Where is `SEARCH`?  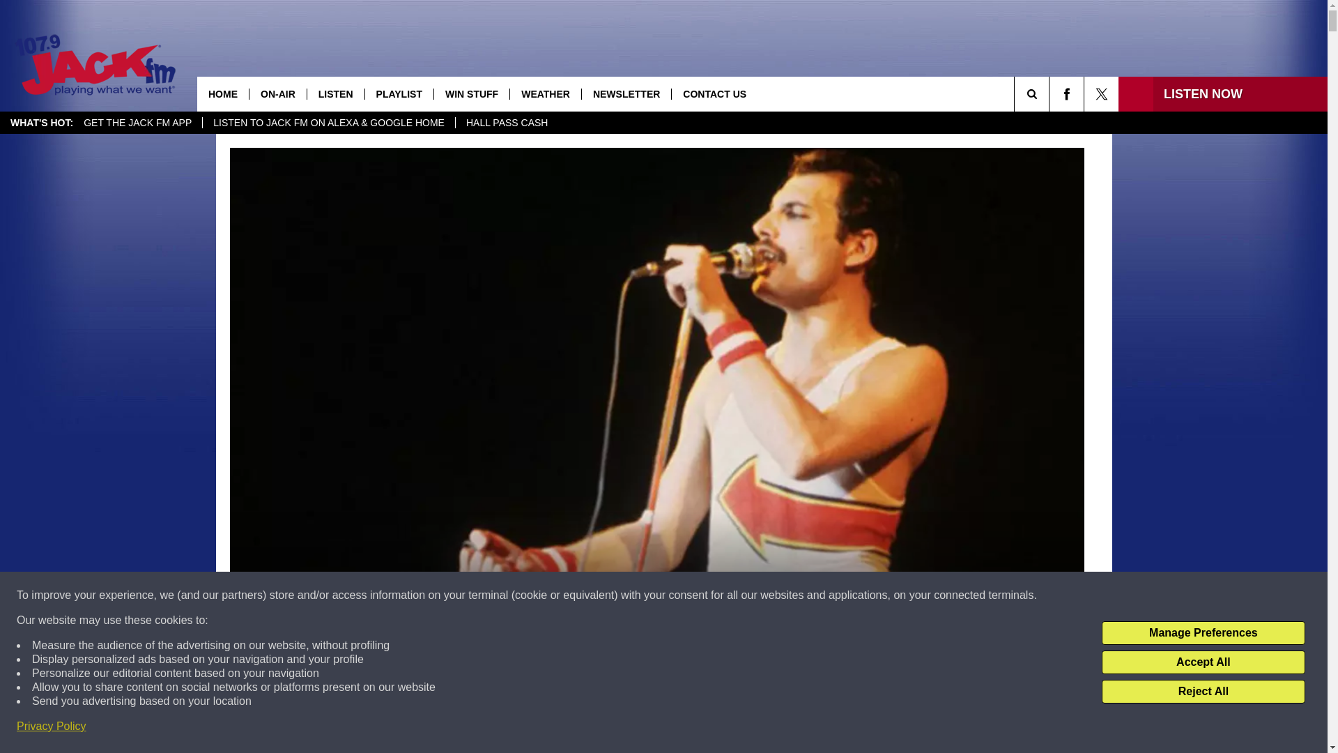
SEARCH is located at coordinates (1051, 93).